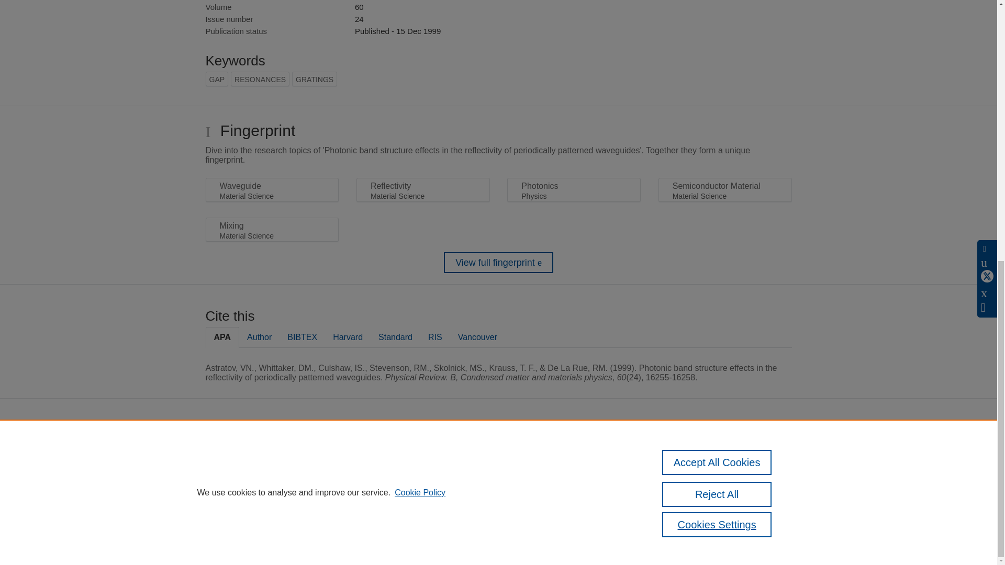 This screenshot has height=565, width=1005. I want to click on Elsevier B.V., so click(528, 465).